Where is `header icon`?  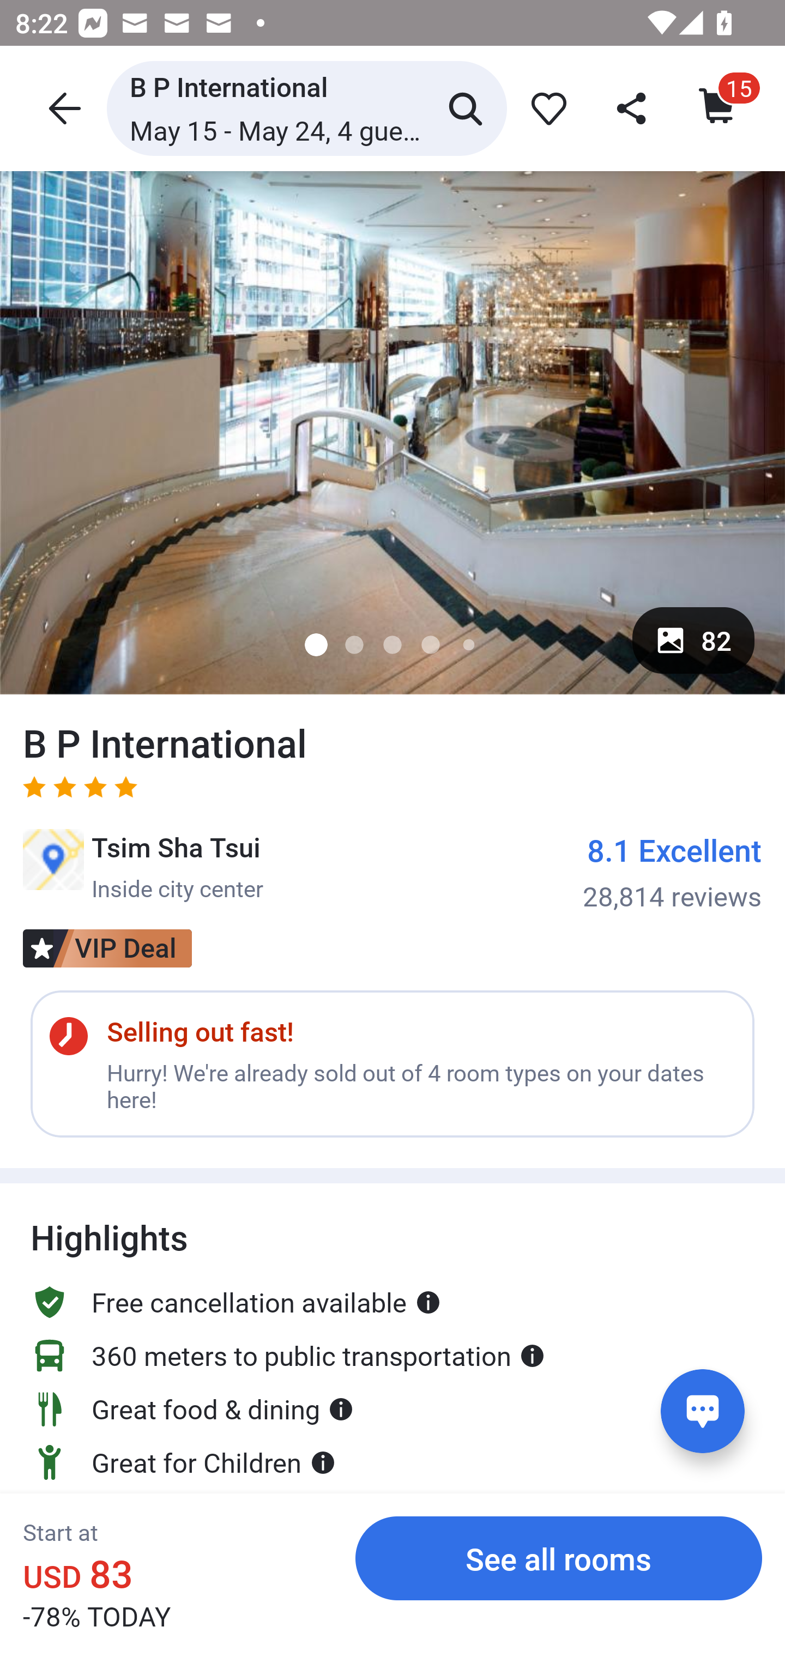 header icon is located at coordinates (62, 108).